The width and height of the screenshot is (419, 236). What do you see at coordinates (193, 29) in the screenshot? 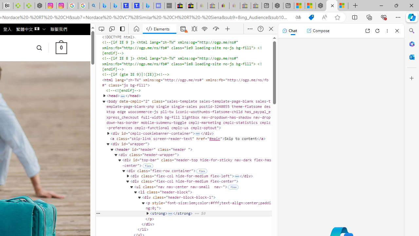
I see `Sources` at bounding box center [193, 29].